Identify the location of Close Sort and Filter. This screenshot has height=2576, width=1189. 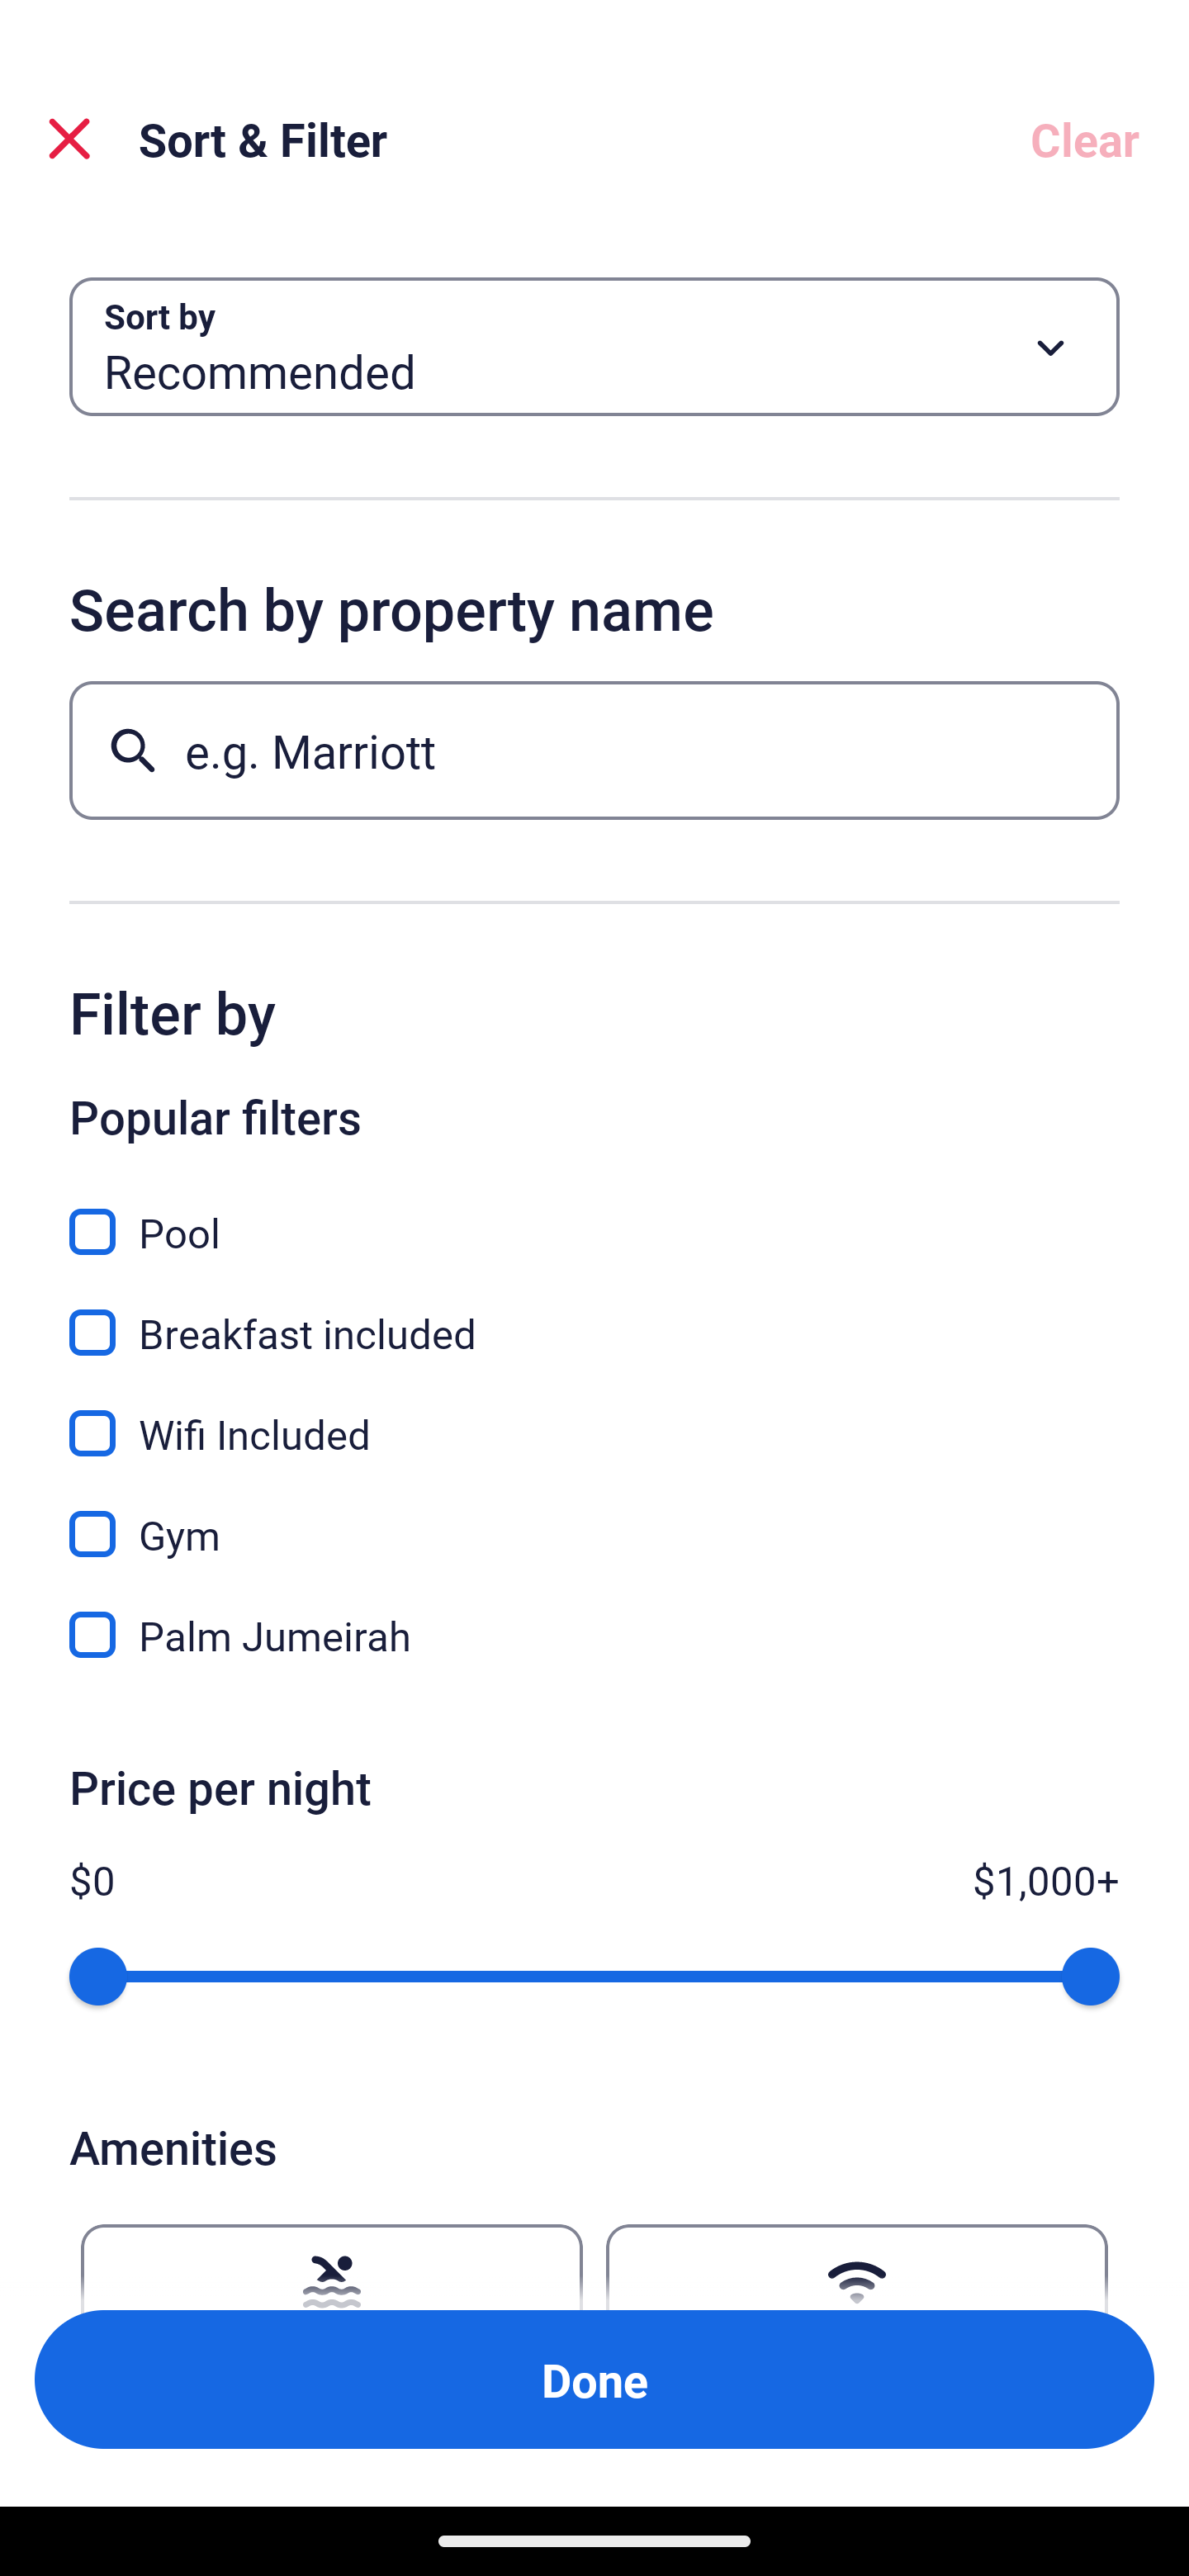
(69, 139).